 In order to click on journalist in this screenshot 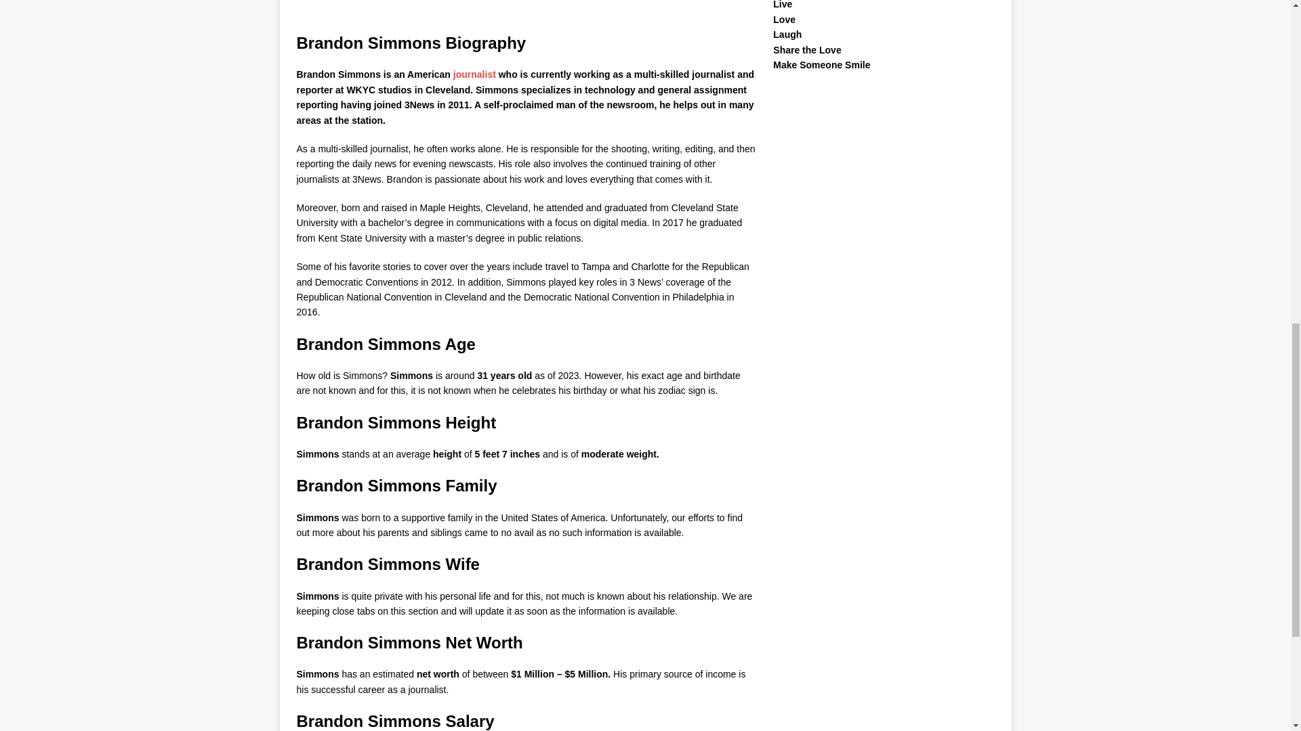, I will do `click(476, 74)`.